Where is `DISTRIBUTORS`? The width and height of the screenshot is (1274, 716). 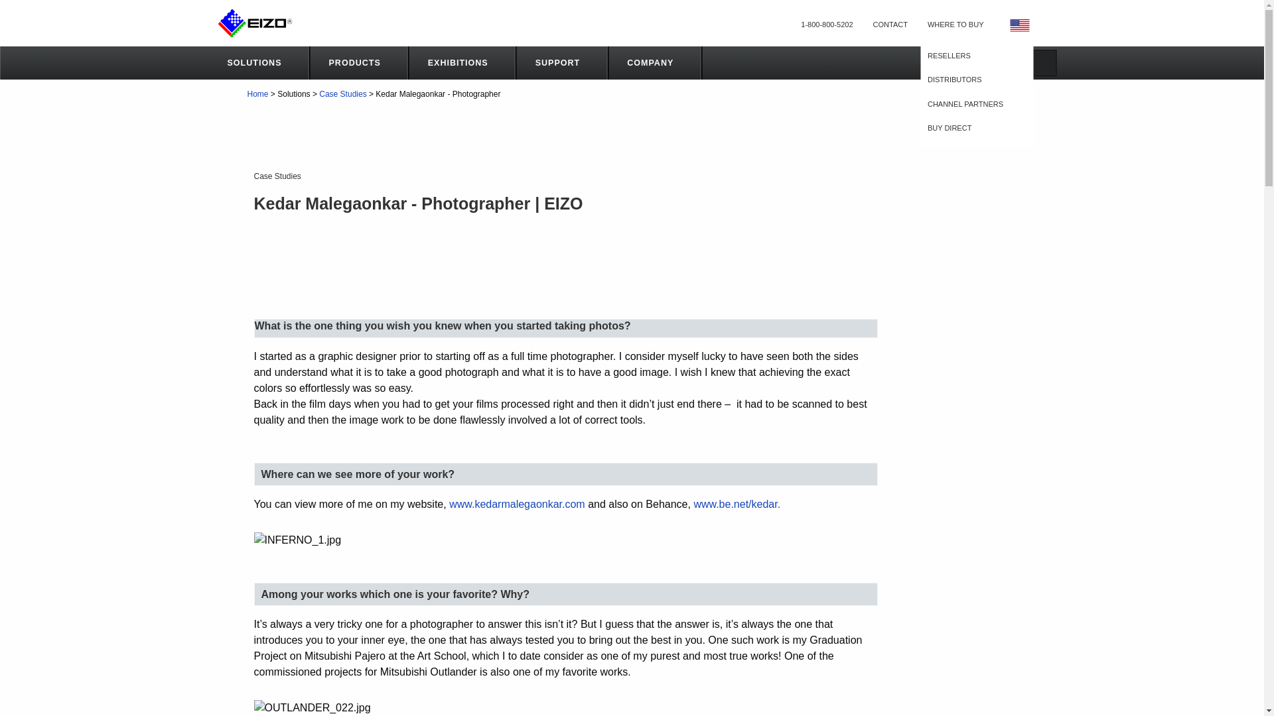
DISTRIBUTORS is located at coordinates (971, 80).